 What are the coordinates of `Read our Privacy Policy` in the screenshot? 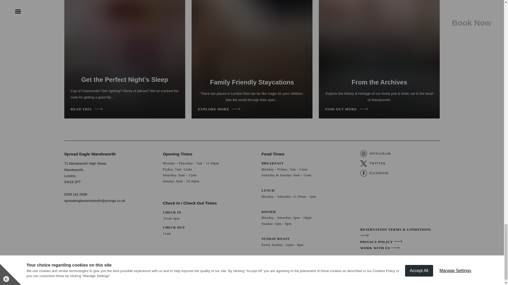 It's located at (382, 242).